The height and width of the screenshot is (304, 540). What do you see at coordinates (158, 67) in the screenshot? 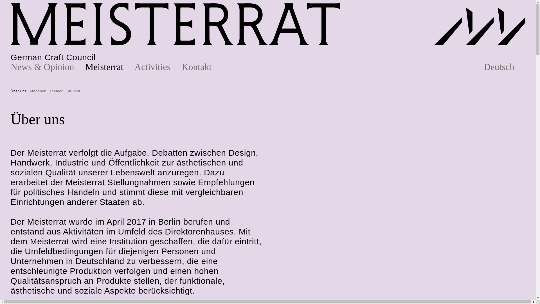
I see `Activities` at bounding box center [158, 67].